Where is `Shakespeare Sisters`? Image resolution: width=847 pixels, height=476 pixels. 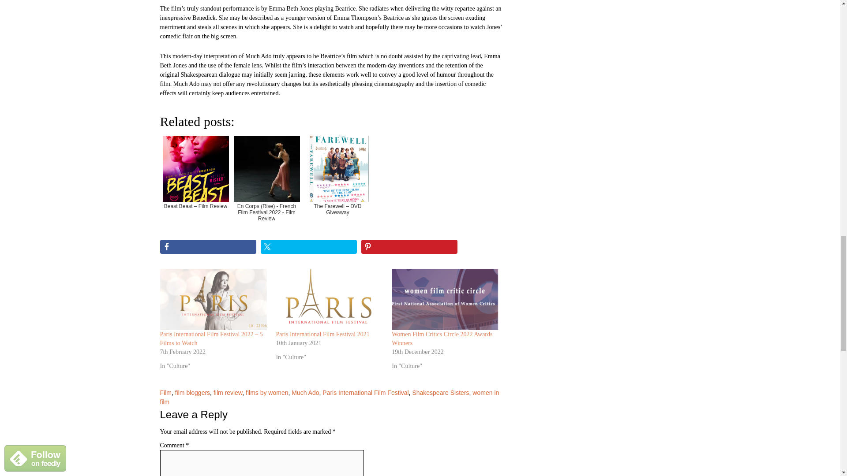 Shakespeare Sisters is located at coordinates (440, 392).